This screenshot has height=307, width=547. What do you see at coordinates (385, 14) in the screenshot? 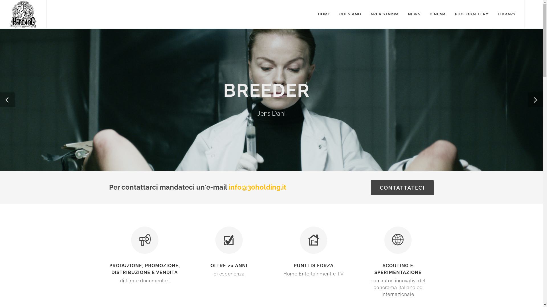
I see `AREA STAMPA` at bounding box center [385, 14].